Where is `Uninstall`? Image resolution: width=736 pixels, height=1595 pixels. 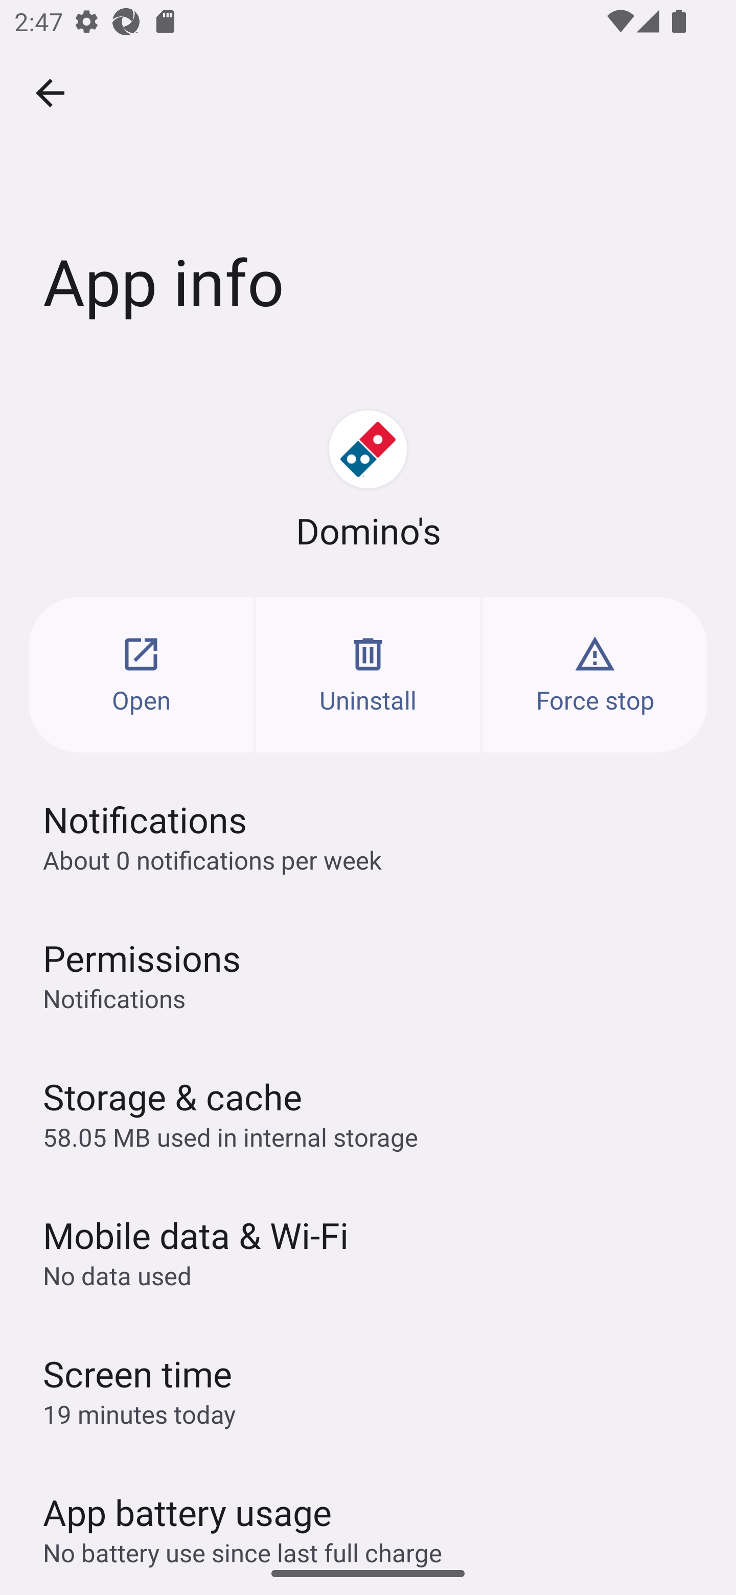 Uninstall is located at coordinates (368, 674).